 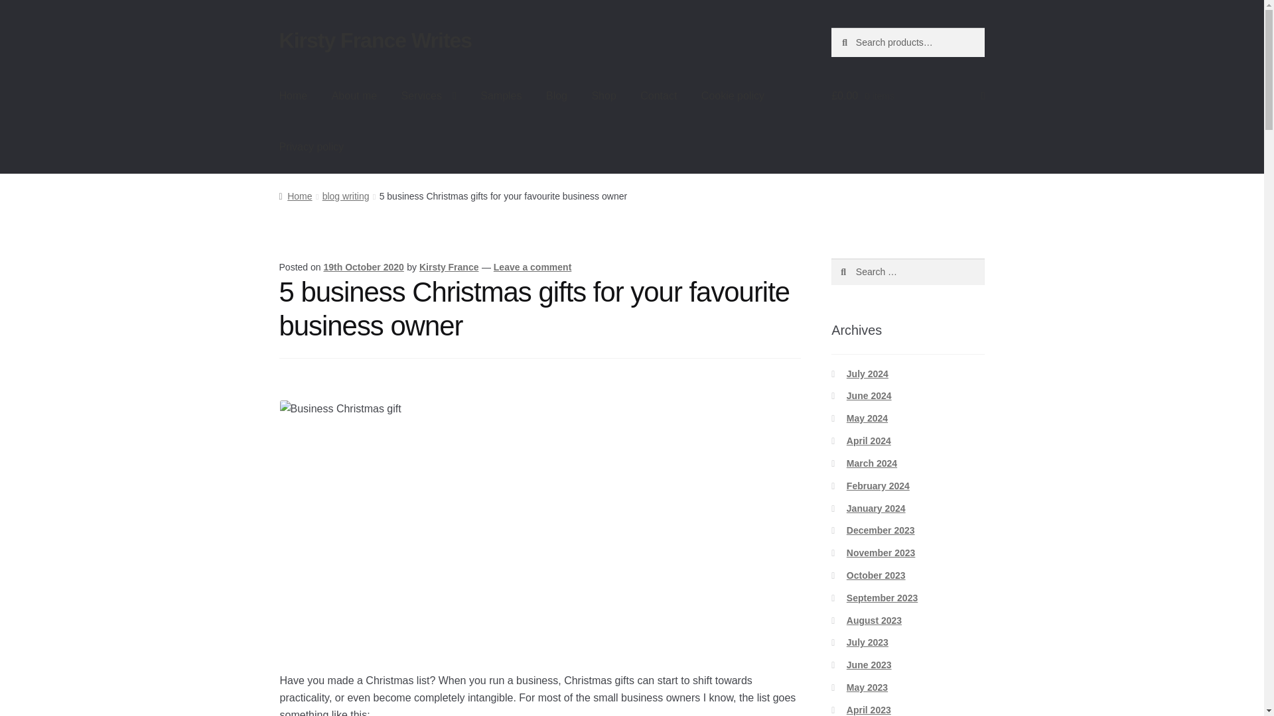 I want to click on Kirsty France Writes, so click(x=376, y=40).